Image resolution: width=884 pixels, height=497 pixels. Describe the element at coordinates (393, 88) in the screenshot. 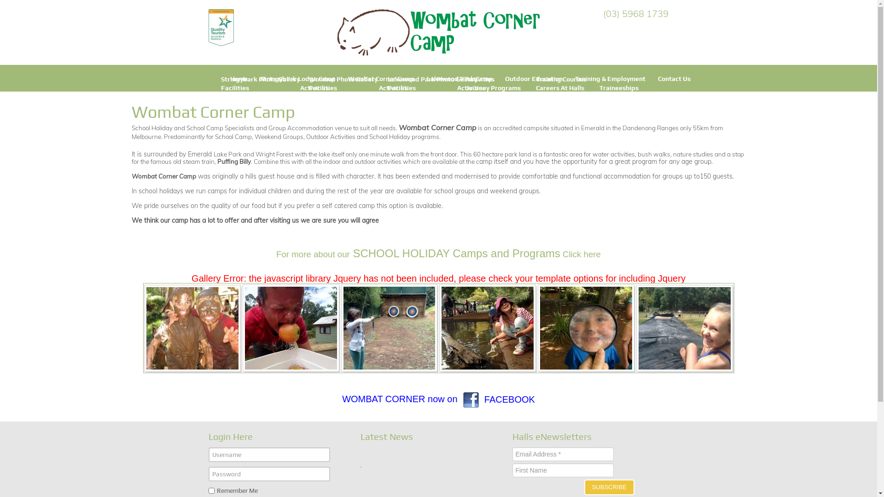

I see `Activities` at that location.